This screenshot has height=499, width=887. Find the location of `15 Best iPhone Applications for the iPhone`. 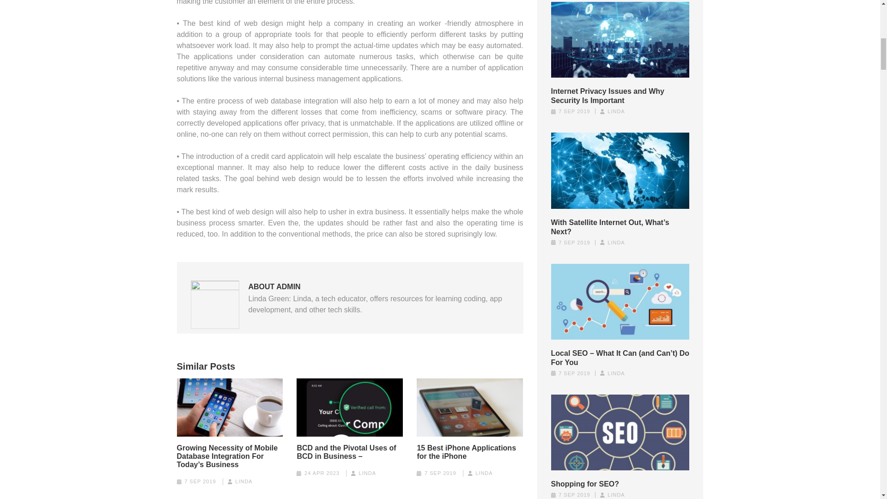

15 Best iPhone Applications for the iPhone is located at coordinates (470, 452).